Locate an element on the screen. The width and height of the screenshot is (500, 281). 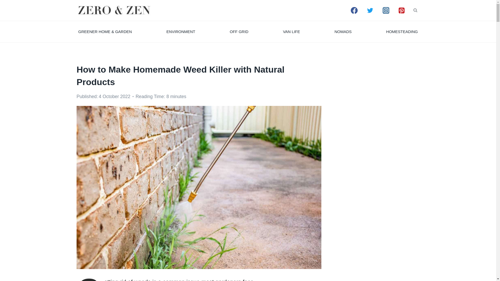
Advertisement is located at coordinates (380, 254).